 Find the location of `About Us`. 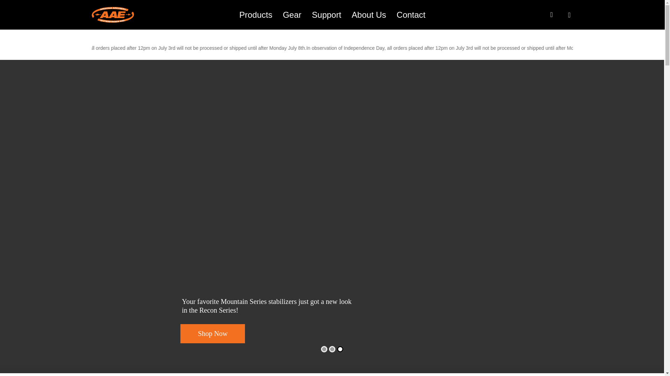

About Us is located at coordinates (368, 15).